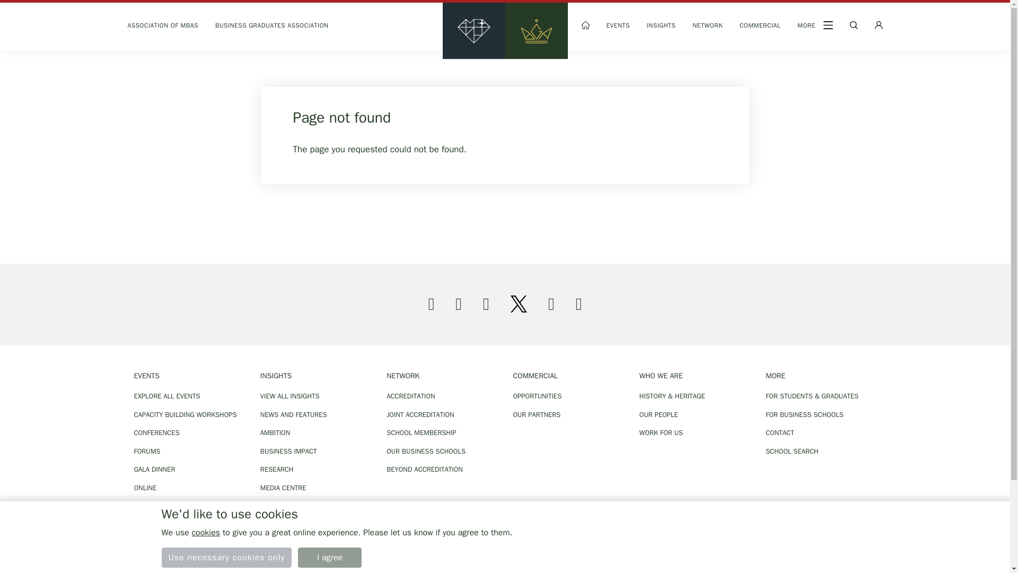  I want to click on Network, so click(707, 27).